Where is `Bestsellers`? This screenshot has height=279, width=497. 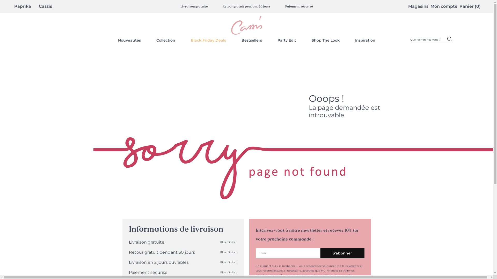
Bestsellers is located at coordinates (252, 40).